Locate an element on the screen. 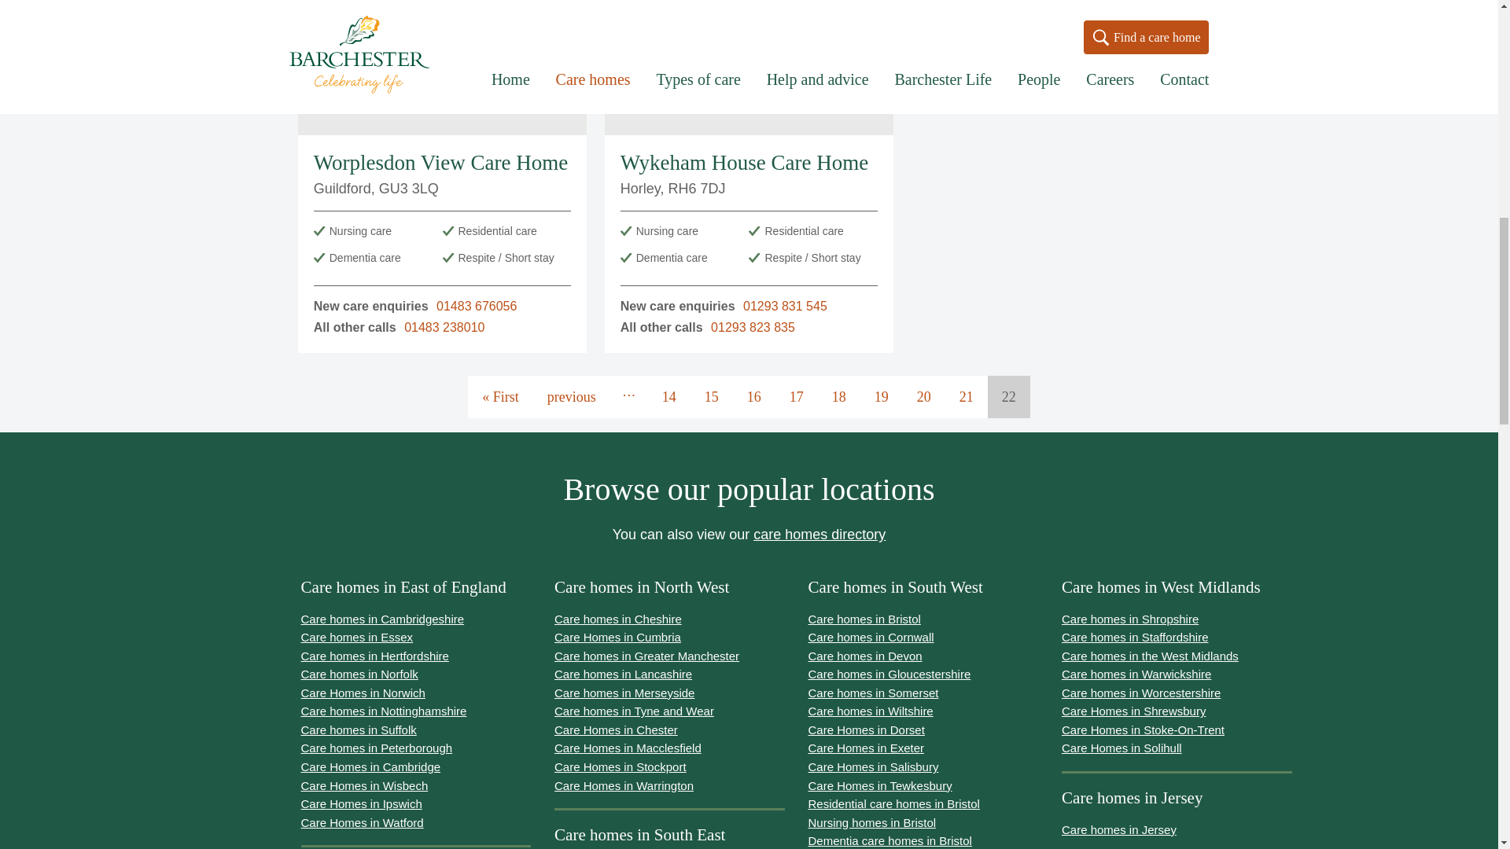 The height and width of the screenshot is (849, 1510). Go to page 15 is located at coordinates (711, 397).